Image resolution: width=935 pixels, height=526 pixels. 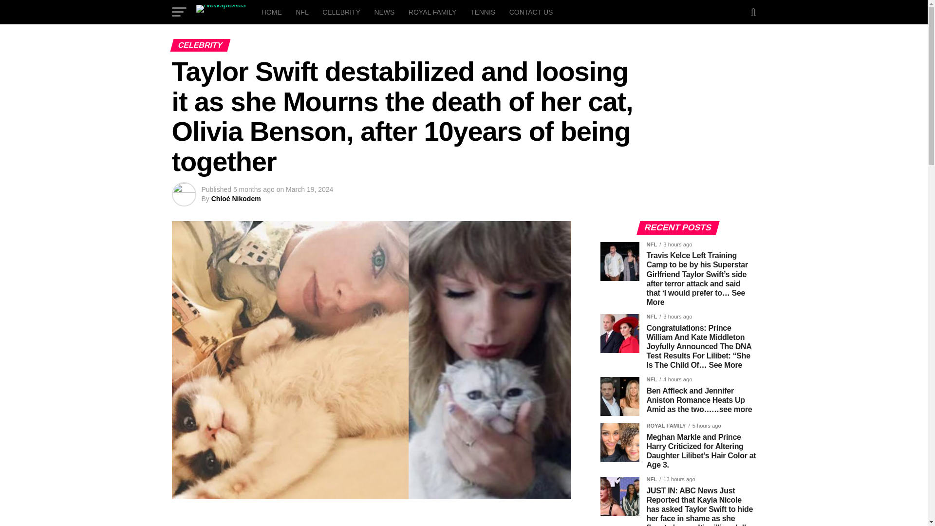 What do you see at coordinates (432, 12) in the screenshot?
I see `ROYAL FAMILY` at bounding box center [432, 12].